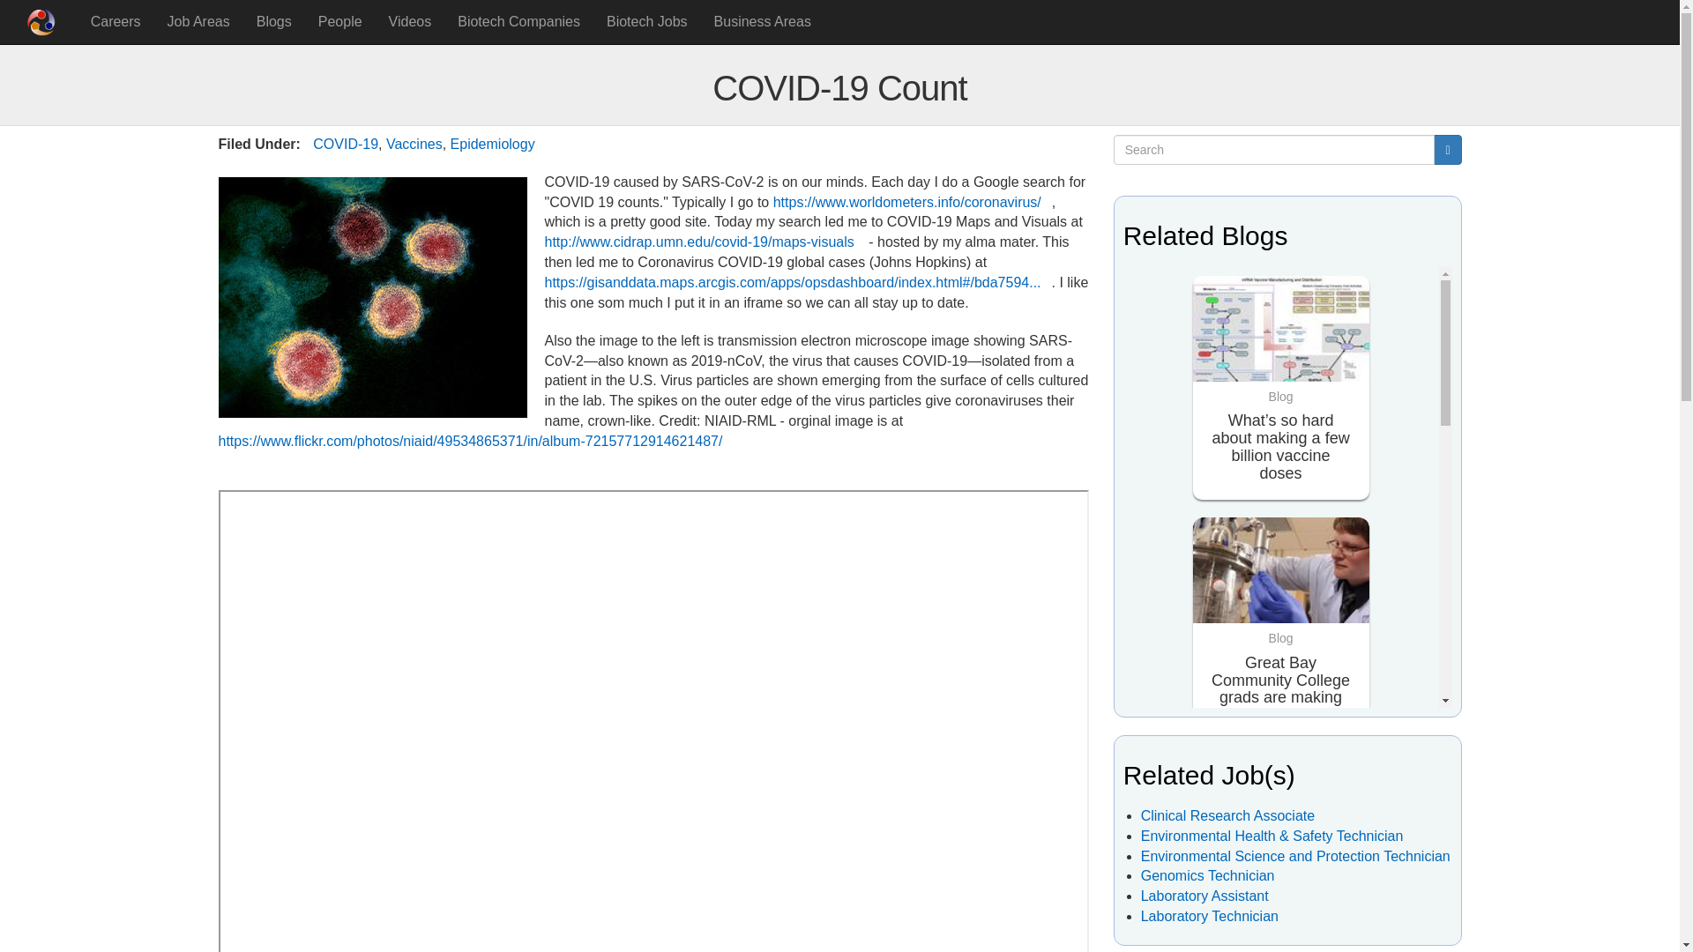  I want to click on Blogs, so click(273, 21).